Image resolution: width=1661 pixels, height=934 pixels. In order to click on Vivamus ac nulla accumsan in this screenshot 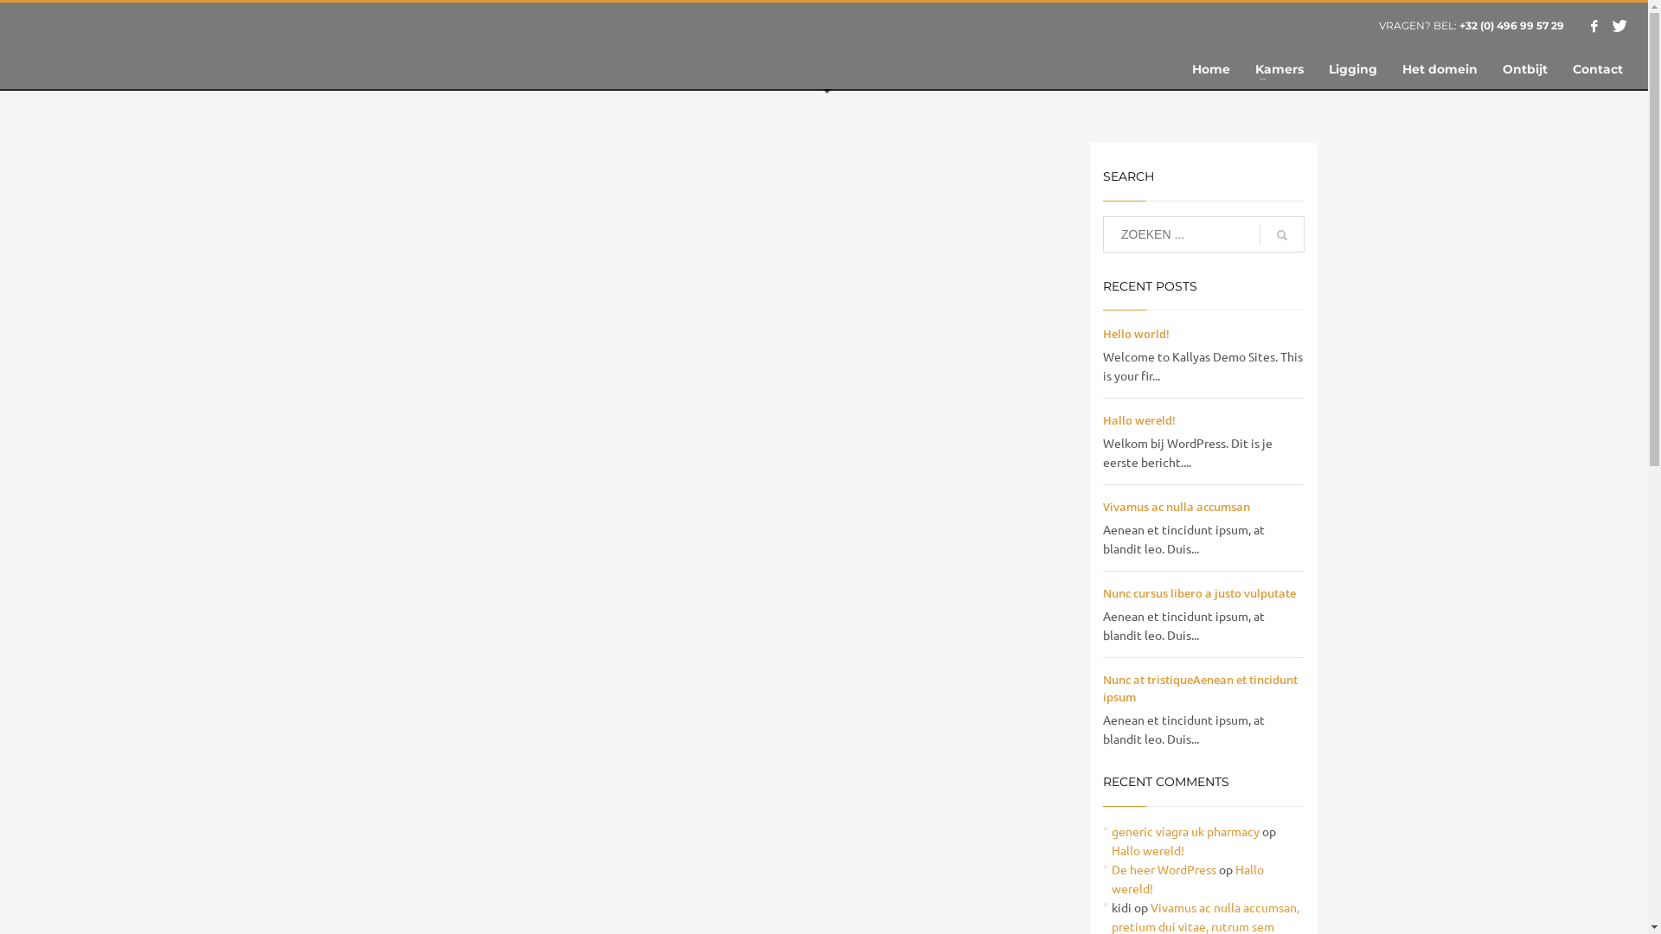, I will do `click(1177, 507)`.